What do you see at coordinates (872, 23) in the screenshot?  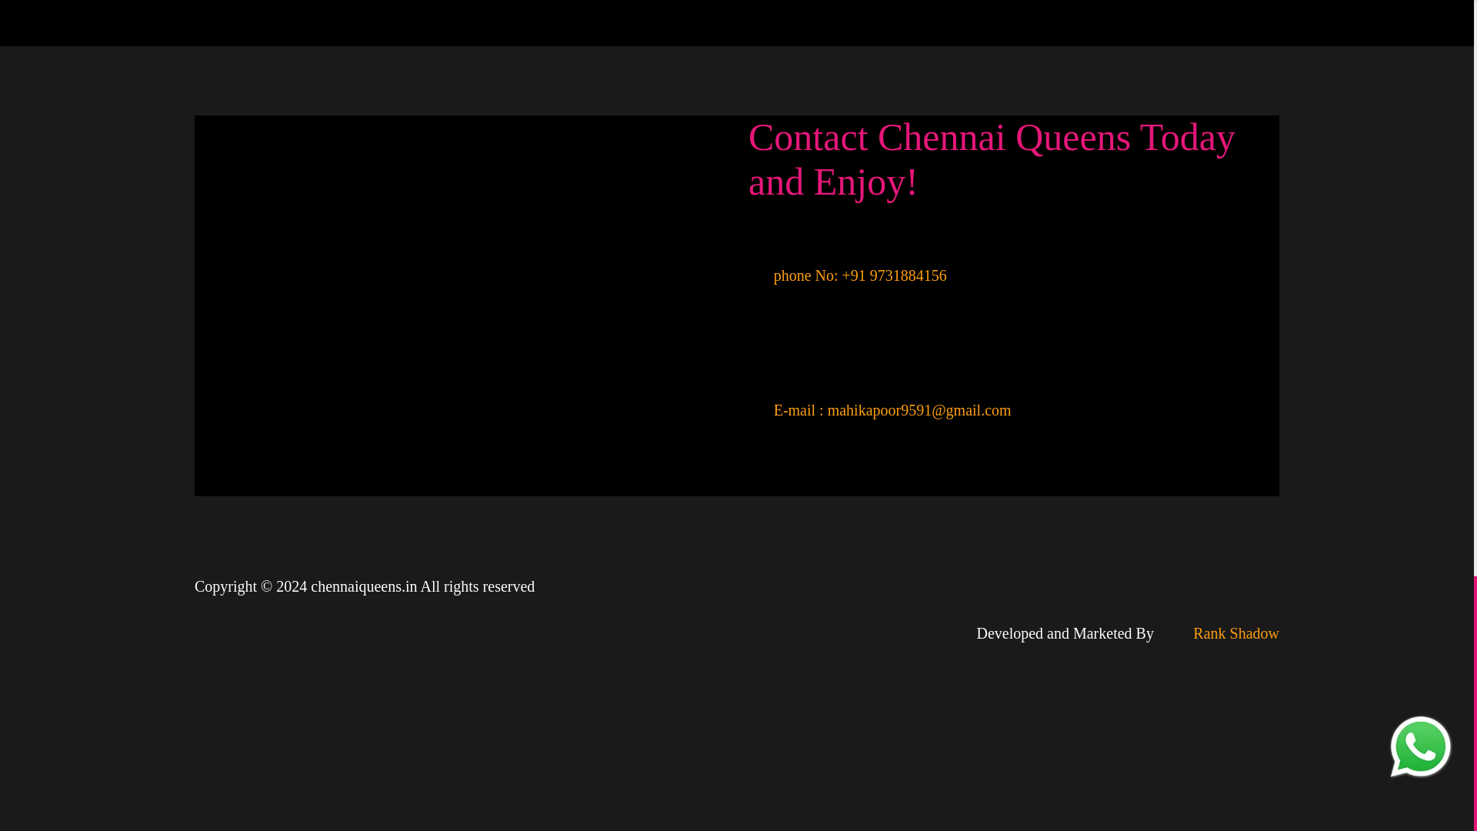 I see `Escort Services in Velachery` at bounding box center [872, 23].